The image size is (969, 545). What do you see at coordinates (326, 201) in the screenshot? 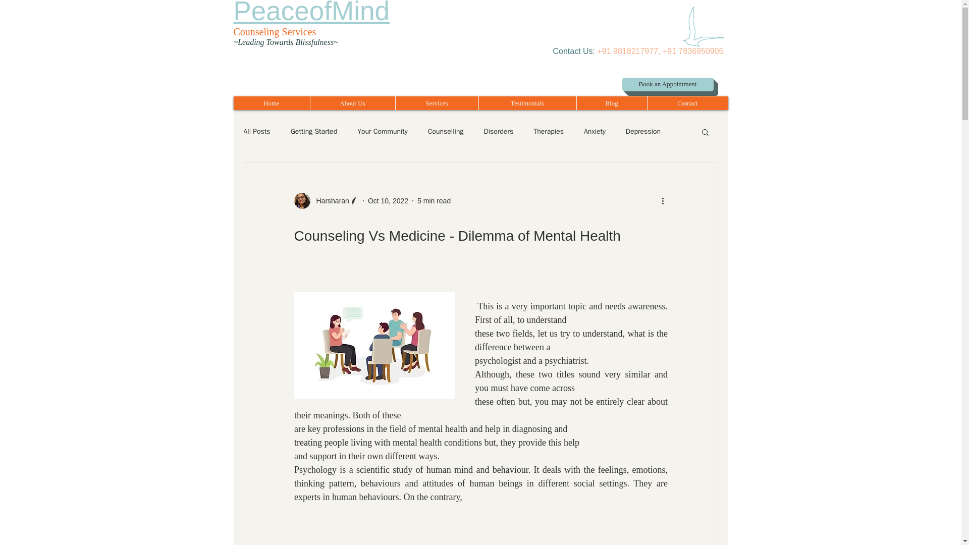
I see `Harsharan` at bounding box center [326, 201].